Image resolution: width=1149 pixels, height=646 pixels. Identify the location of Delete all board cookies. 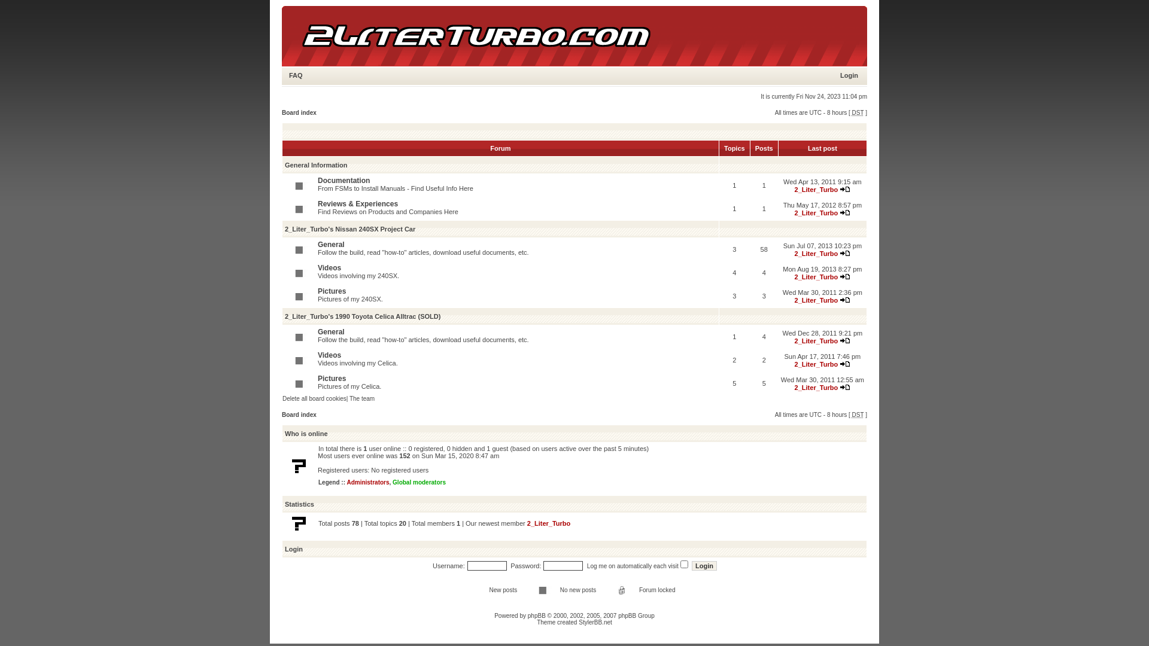
(315, 398).